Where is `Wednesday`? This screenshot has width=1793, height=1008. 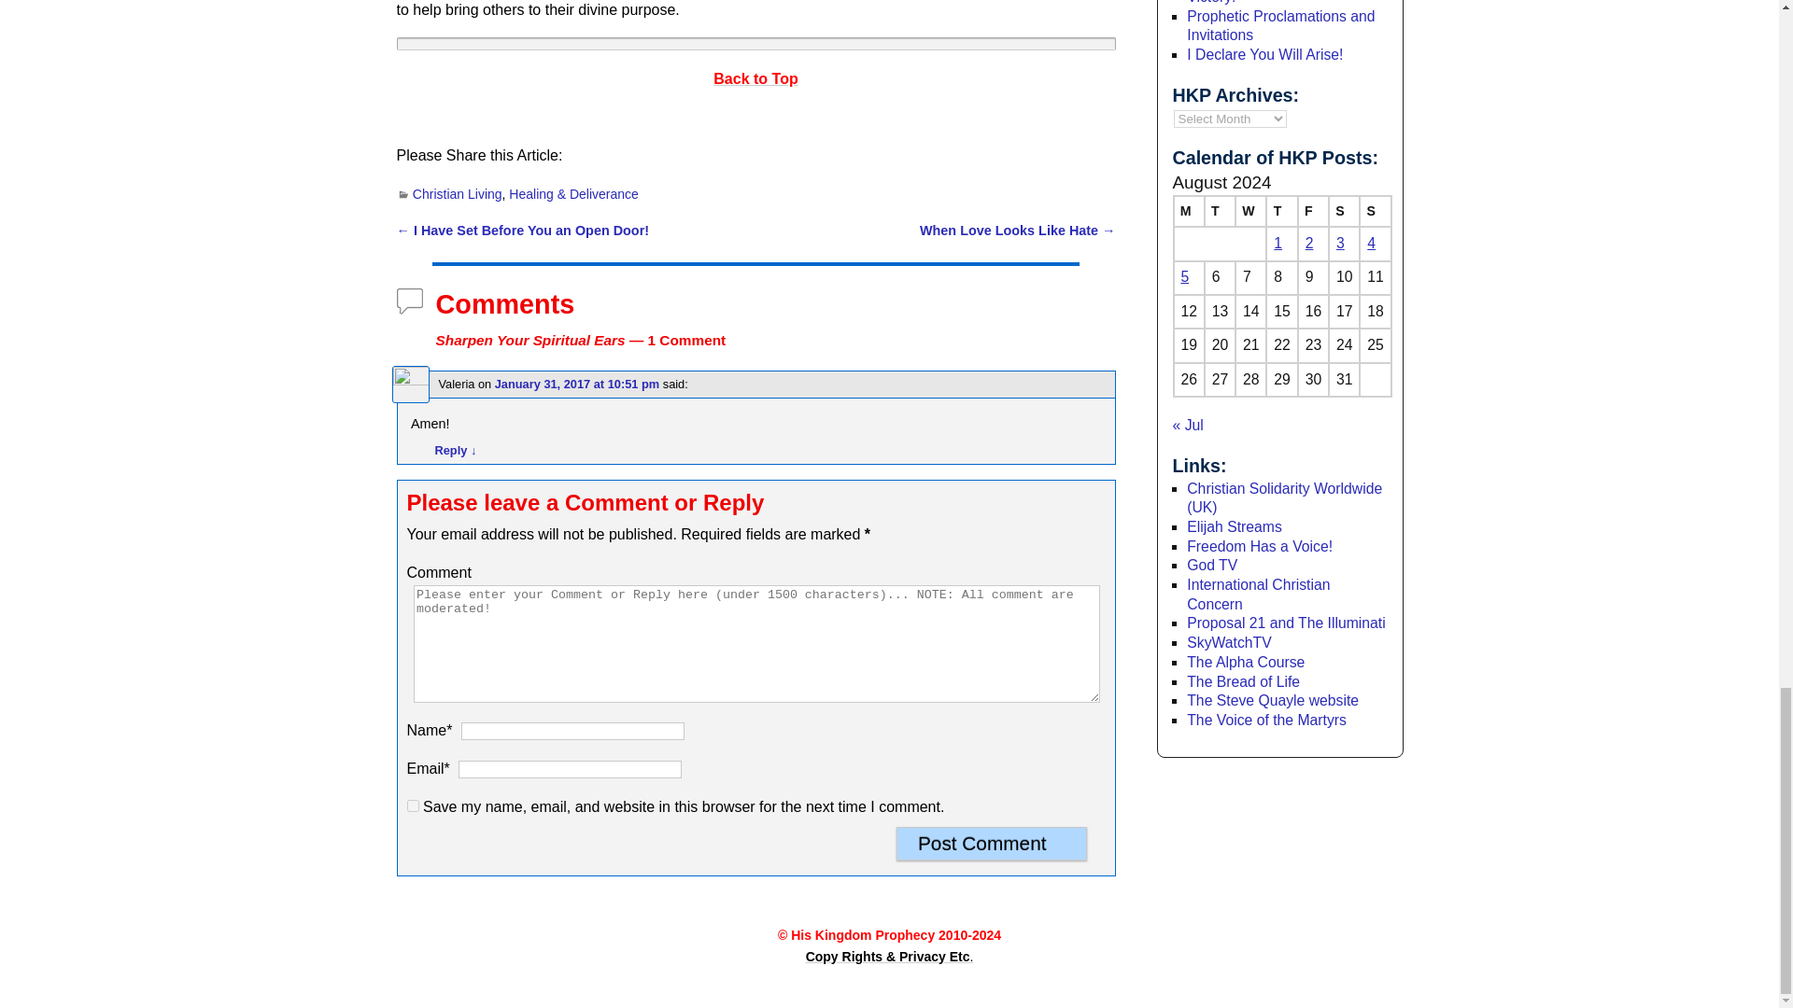
Wednesday is located at coordinates (1249, 211).